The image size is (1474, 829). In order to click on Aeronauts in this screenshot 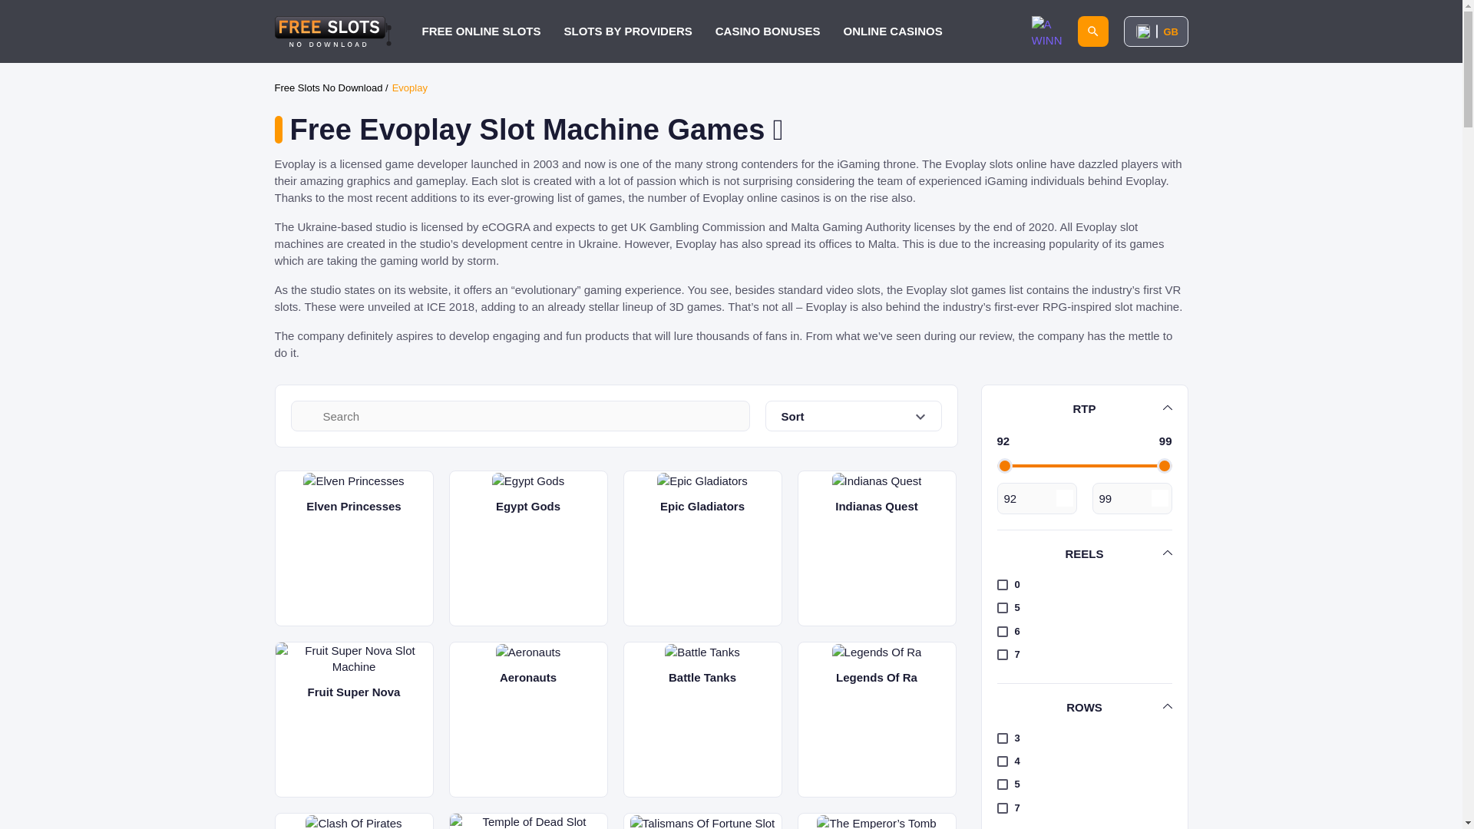, I will do `click(527, 718)`.